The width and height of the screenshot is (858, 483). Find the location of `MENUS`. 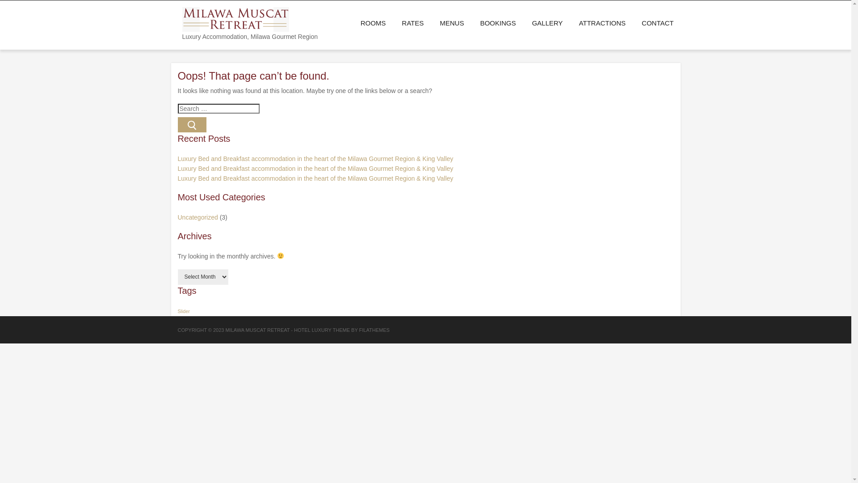

MENUS is located at coordinates (452, 23).